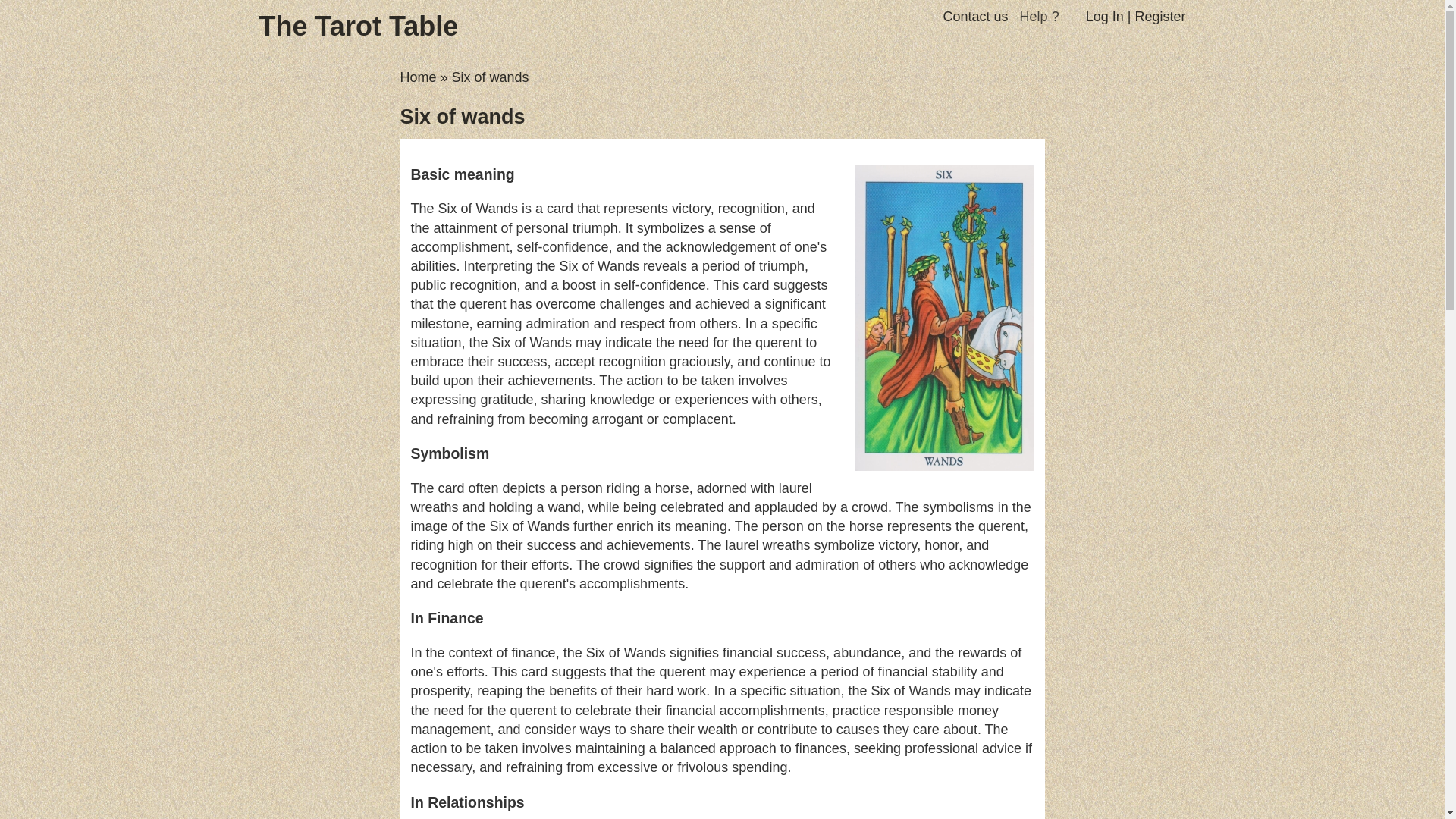  I want to click on Log In, so click(1105, 17).